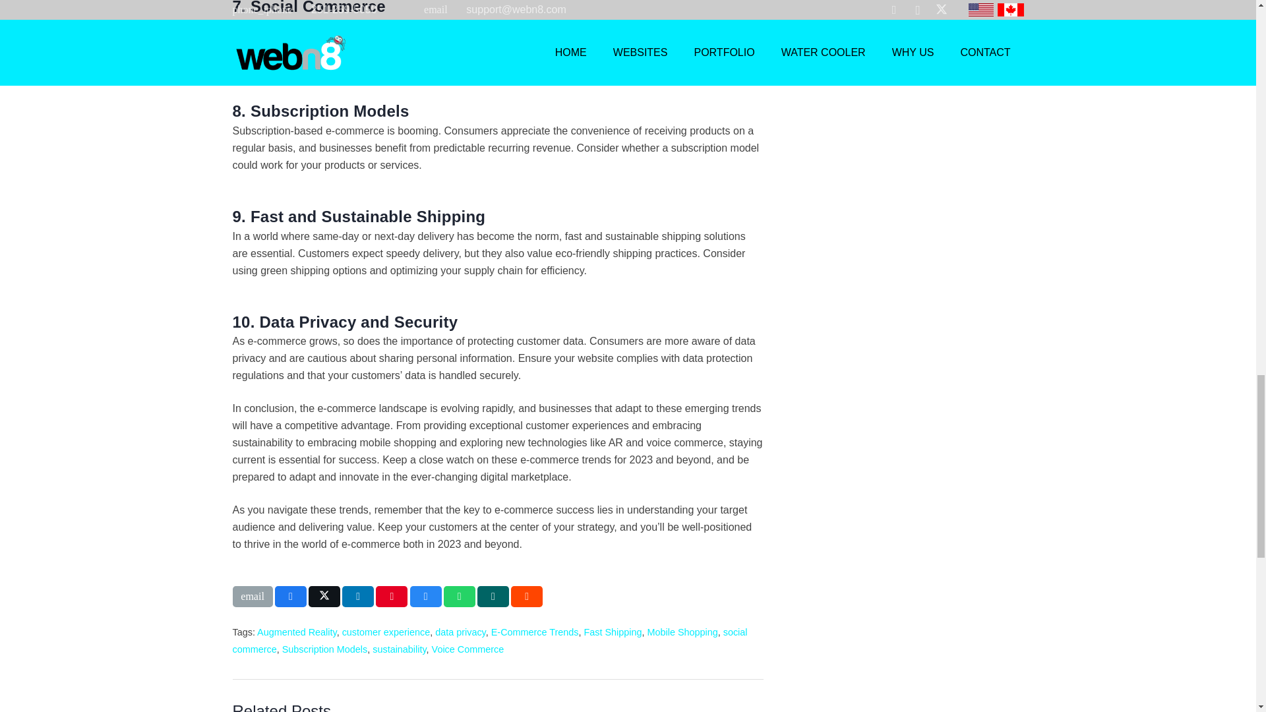 The image size is (1266, 712). Describe the element at coordinates (460, 632) in the screenshot. I see `data privacy` at that location.